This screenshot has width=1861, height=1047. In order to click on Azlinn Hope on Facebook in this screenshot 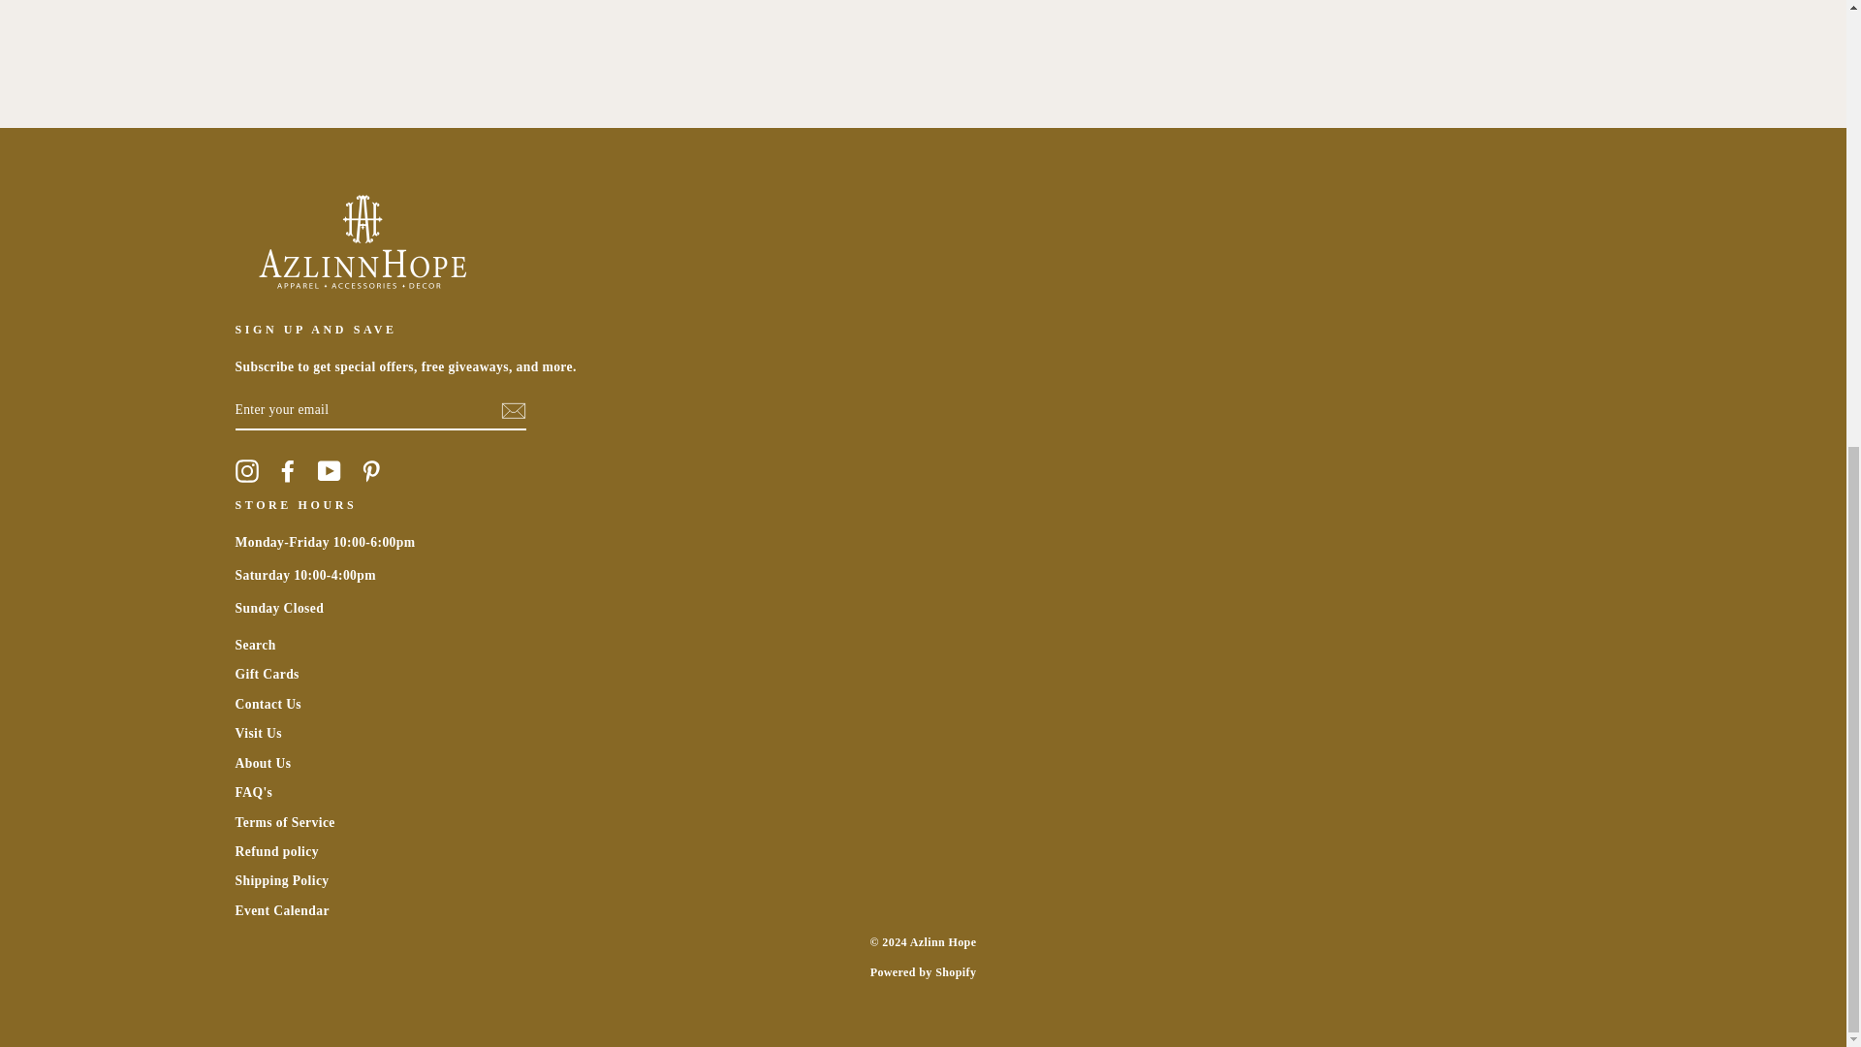, I will do `click(287, 471)`.